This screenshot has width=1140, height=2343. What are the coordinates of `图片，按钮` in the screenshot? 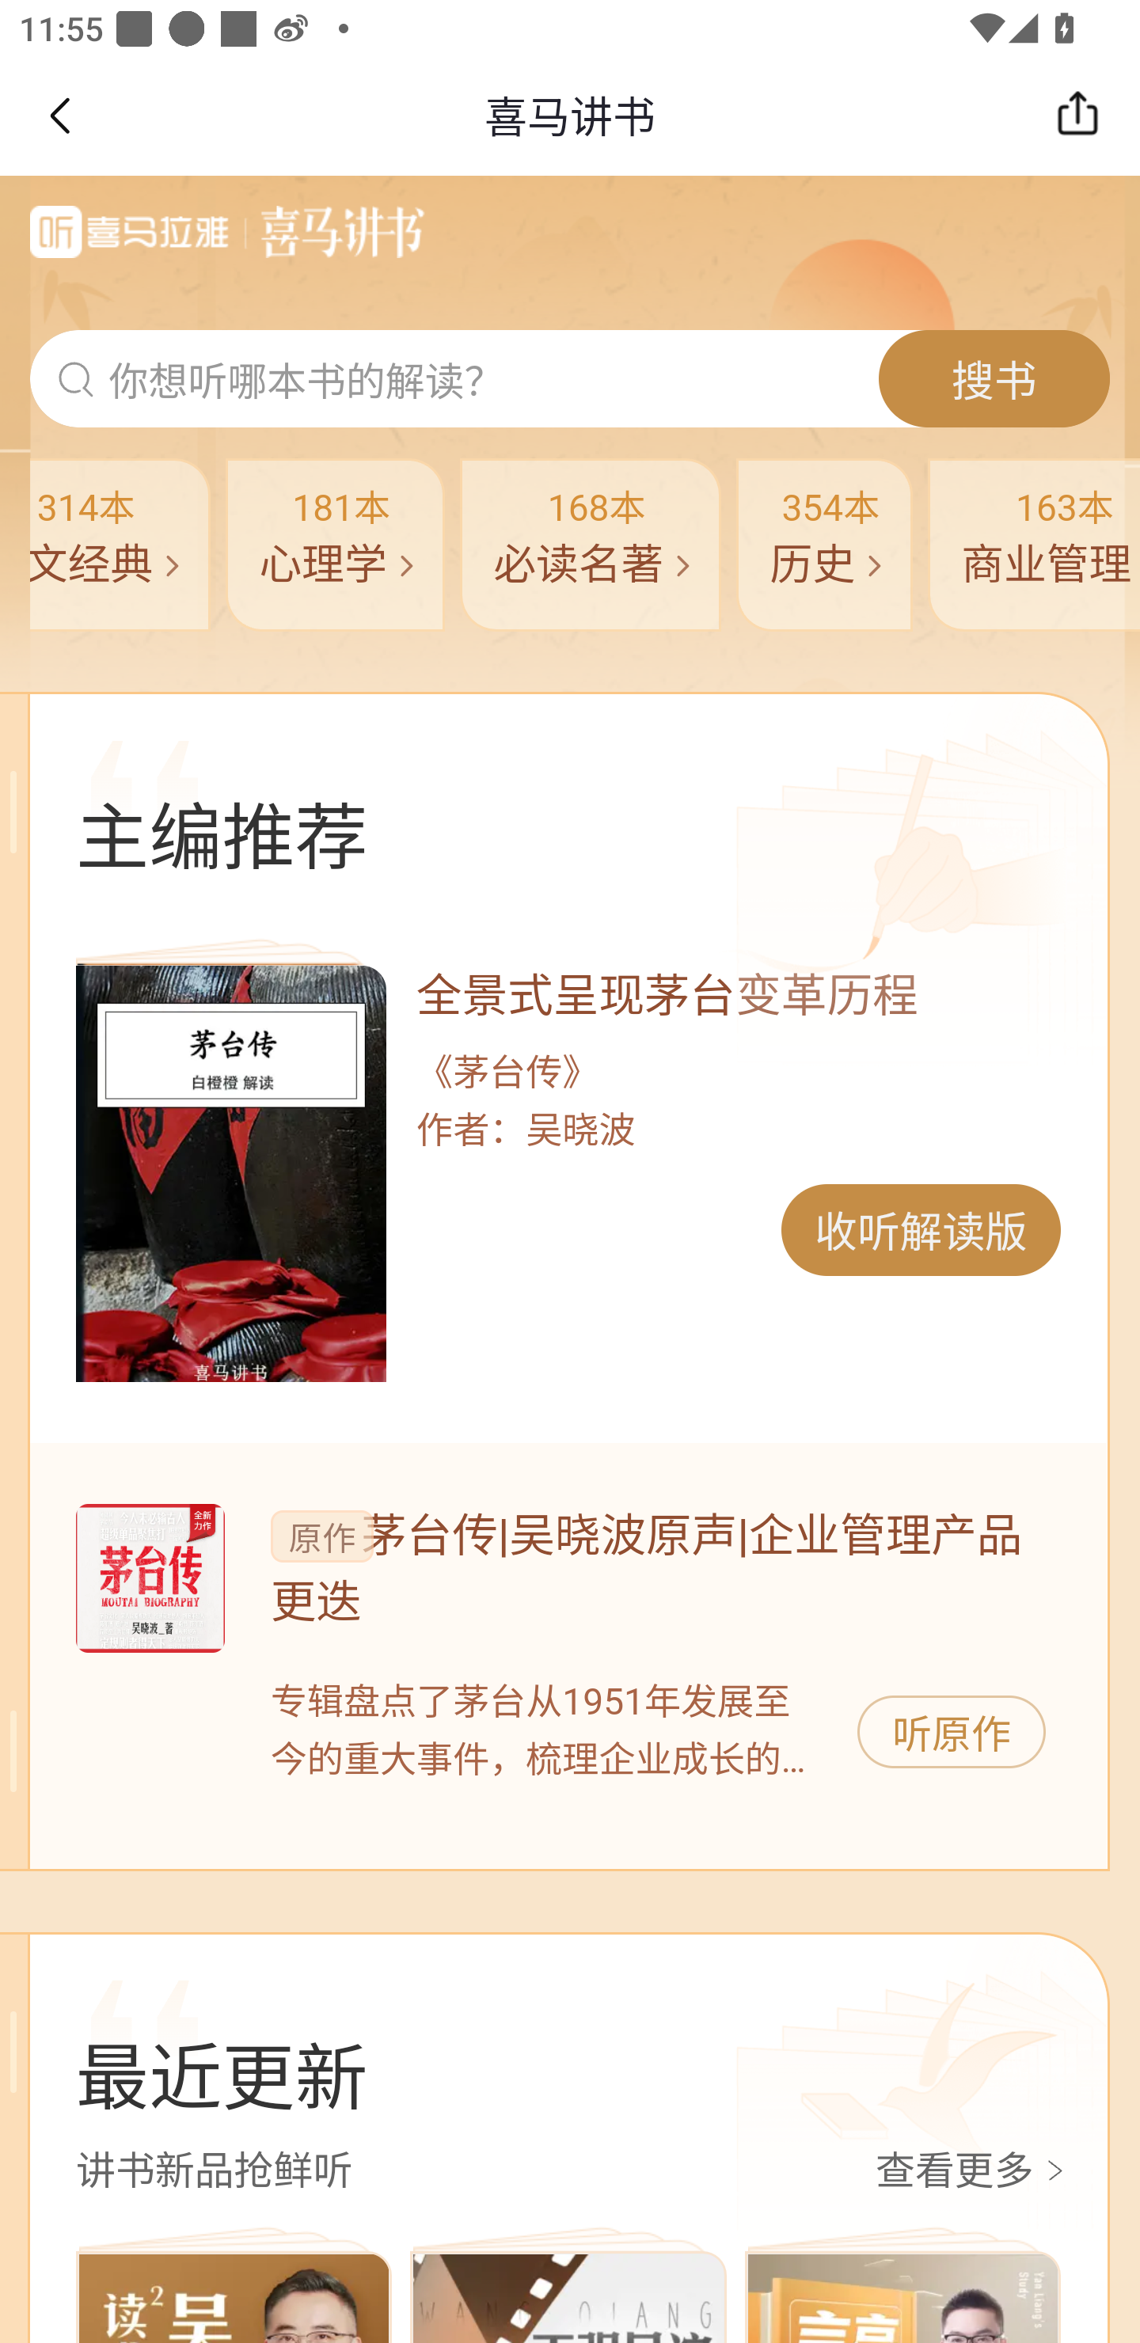 It's located at (150, 1578).